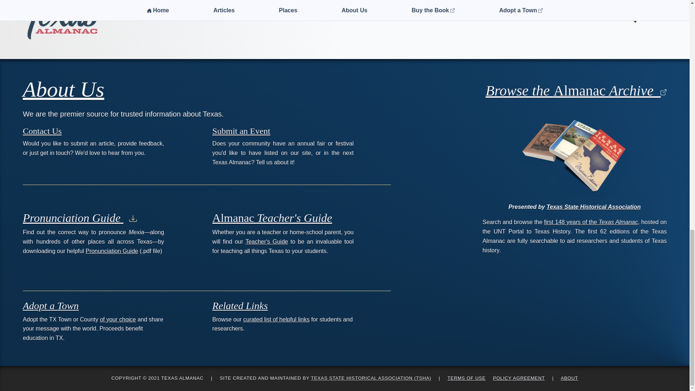 This screenshot has width=695, height=391. I want to click on Adopt a Town, so click(51, 306).